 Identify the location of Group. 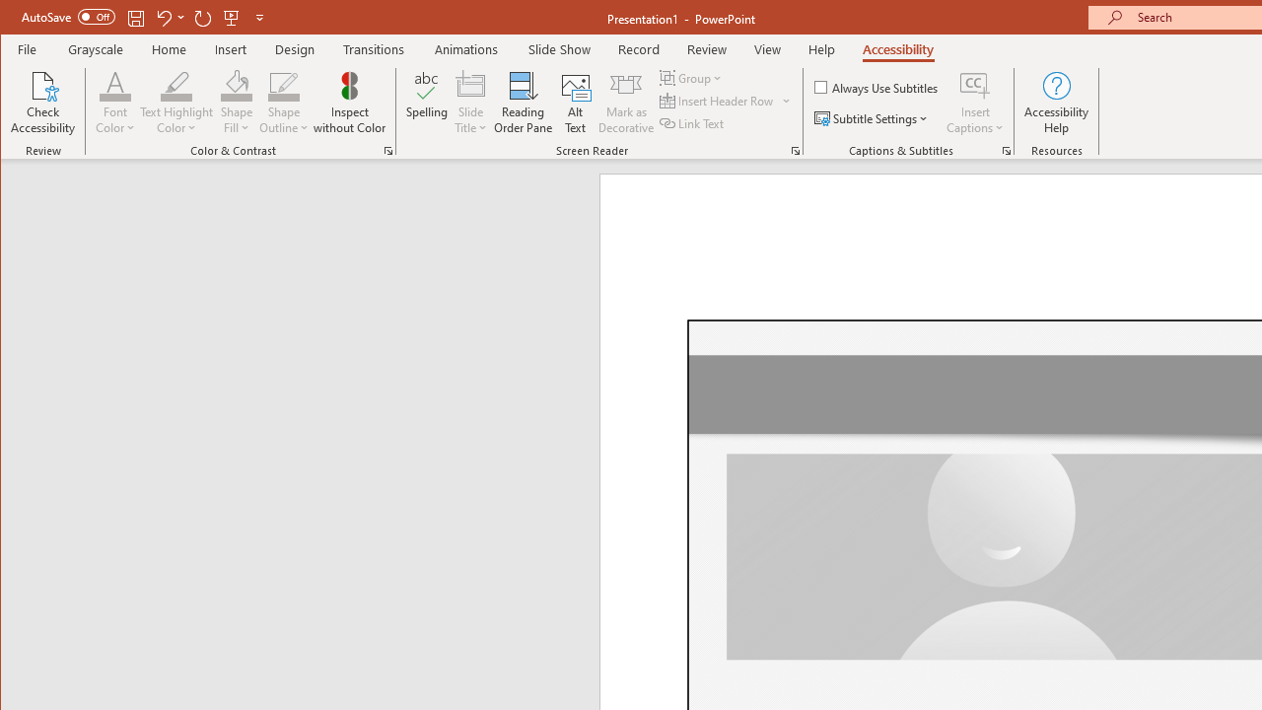
(692, 77).